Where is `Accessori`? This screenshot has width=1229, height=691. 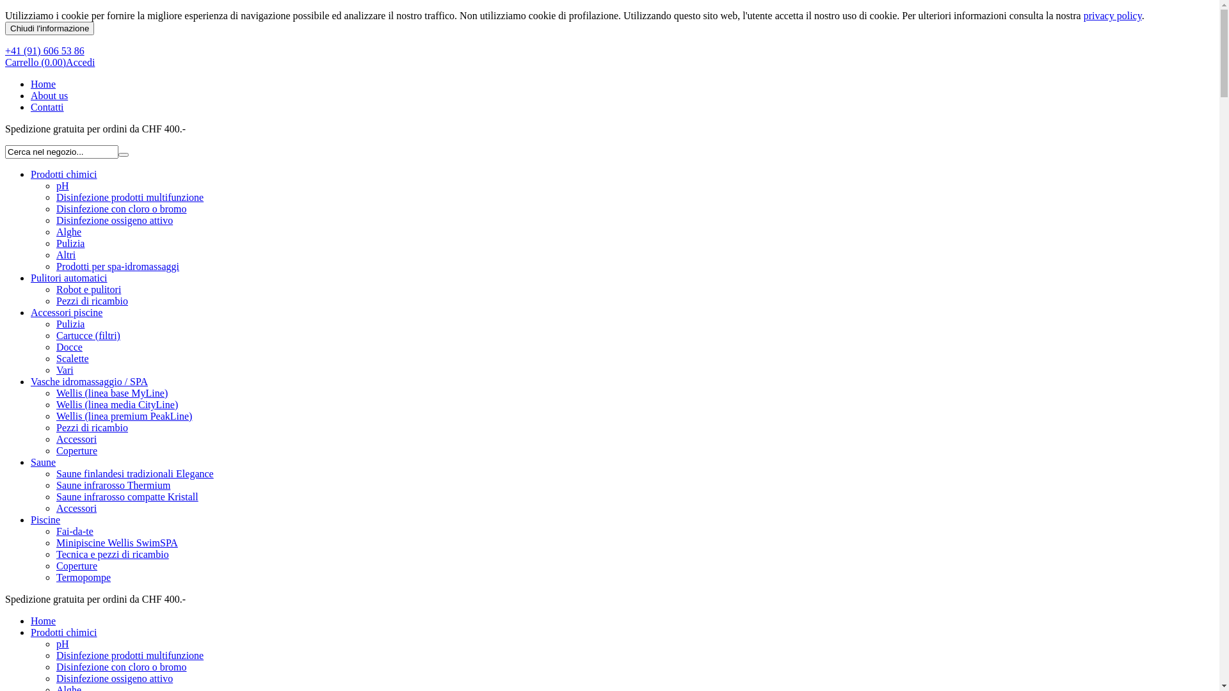 Accessori is located at coordinates (77, 439).